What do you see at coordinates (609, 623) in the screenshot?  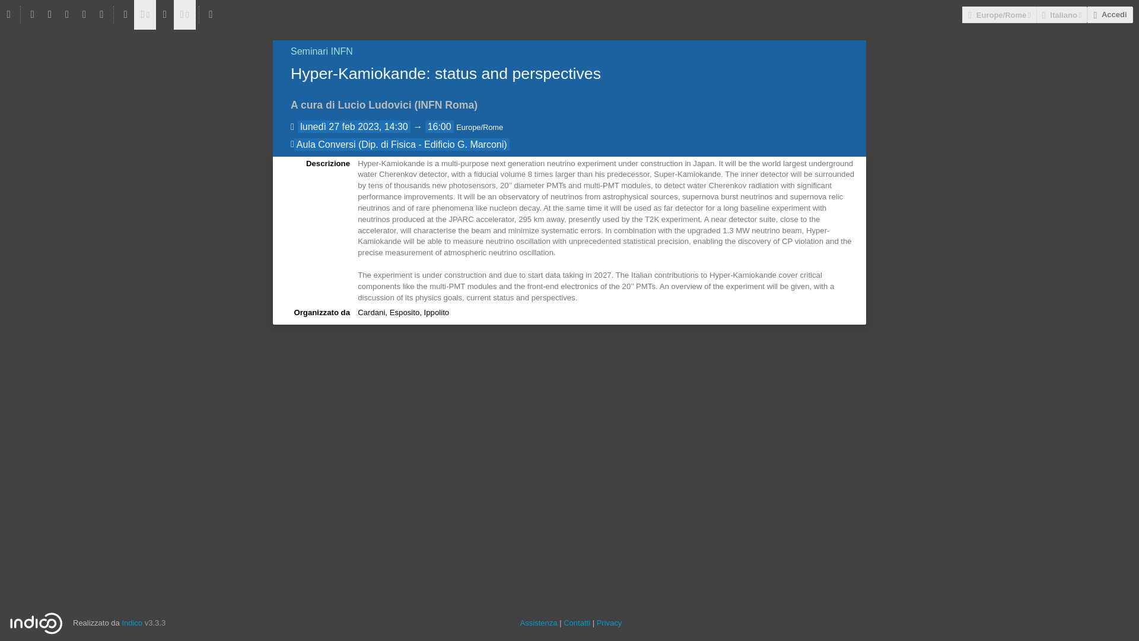 I see `Privacy` at bounding box center [609, 623].